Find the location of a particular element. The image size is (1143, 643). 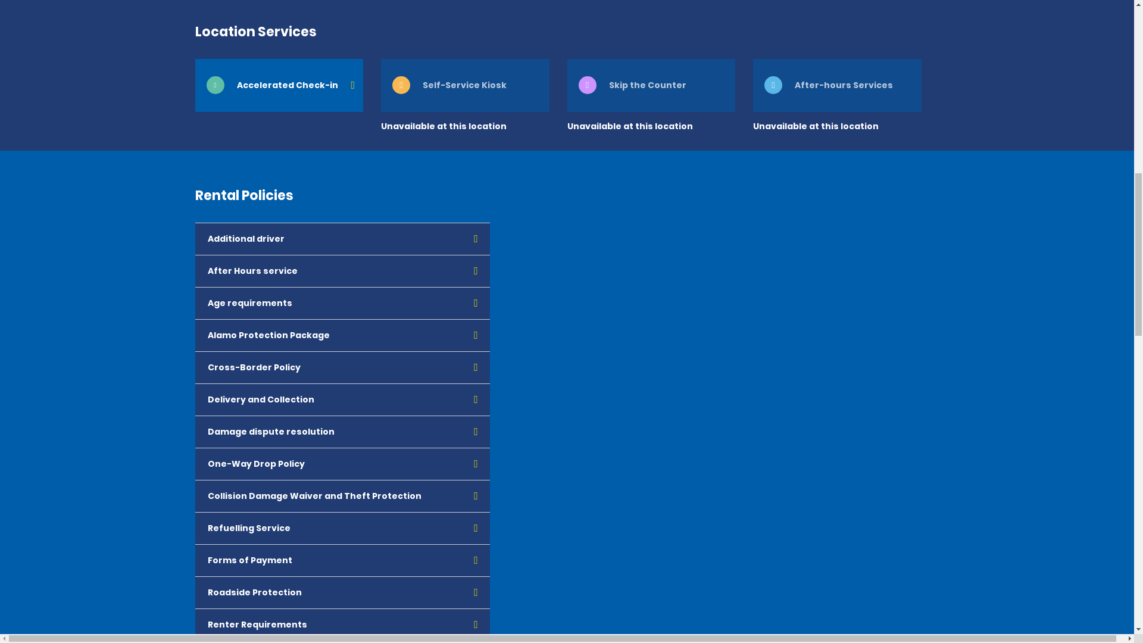

Age requirements is located at coordinates (343, 303).